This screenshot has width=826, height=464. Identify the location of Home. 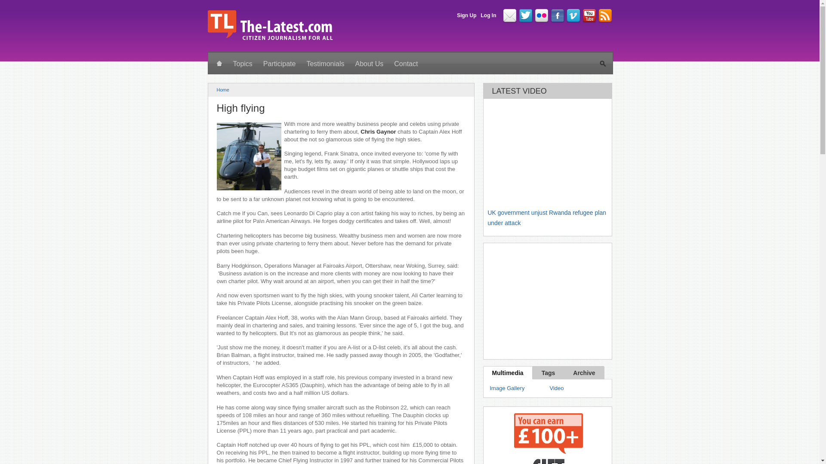
(223, 89).